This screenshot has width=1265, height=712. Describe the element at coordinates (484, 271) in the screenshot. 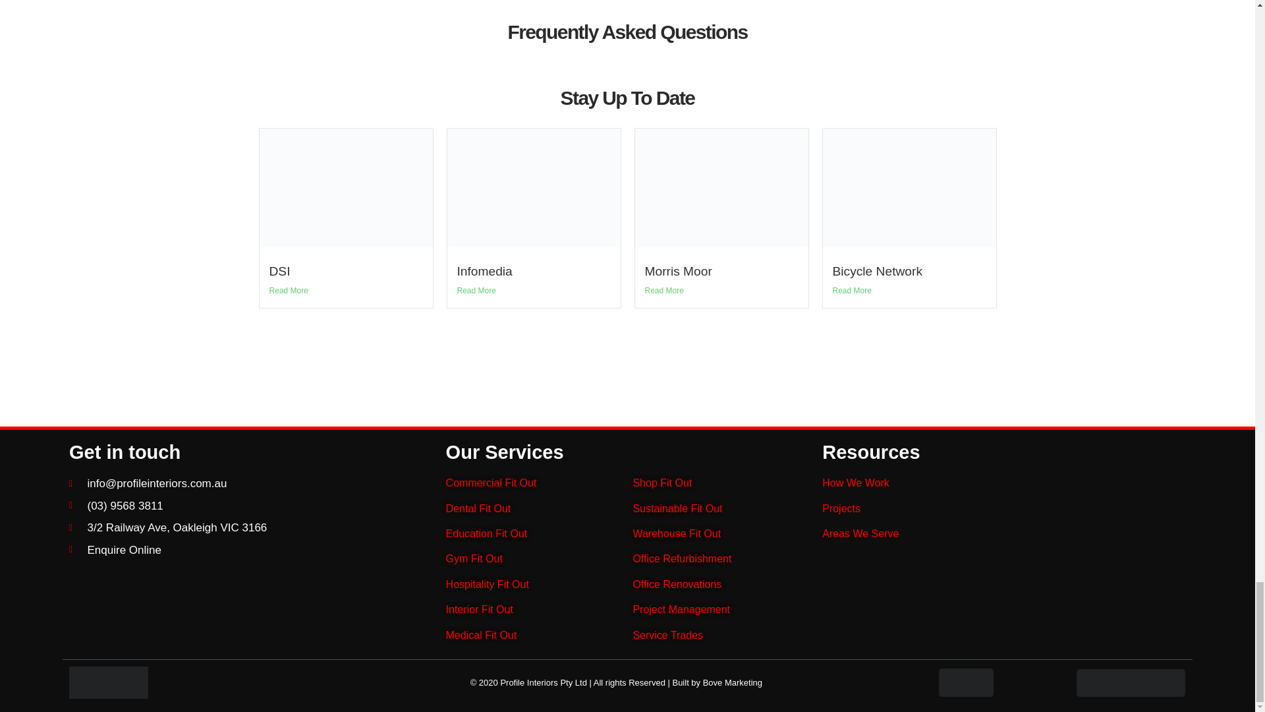

I see `Infomedia` at that location.